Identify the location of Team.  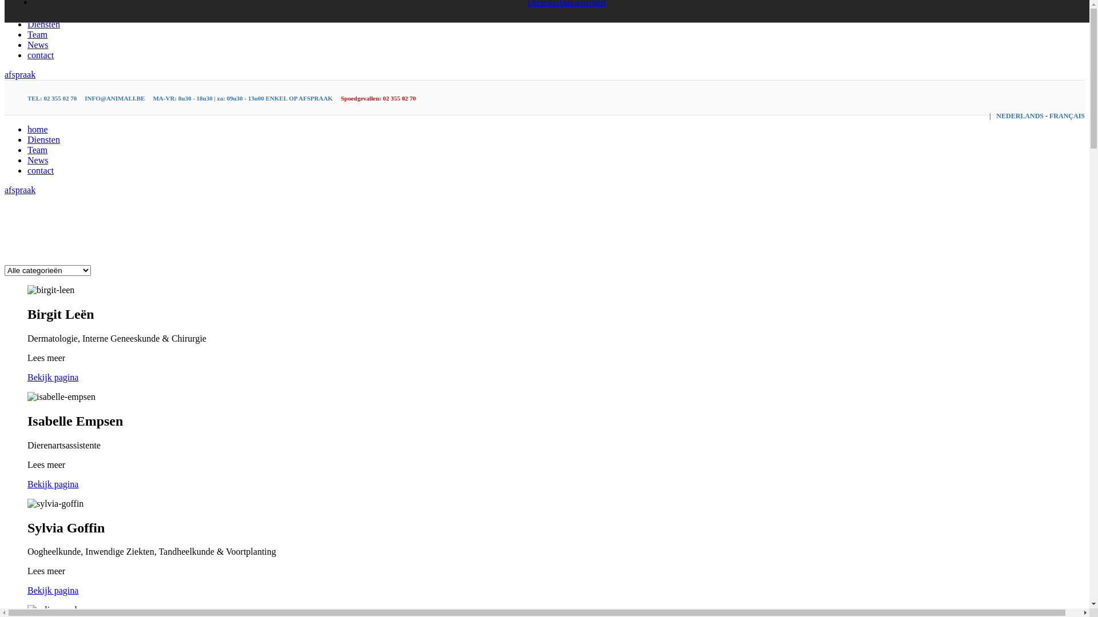
(38, 34).